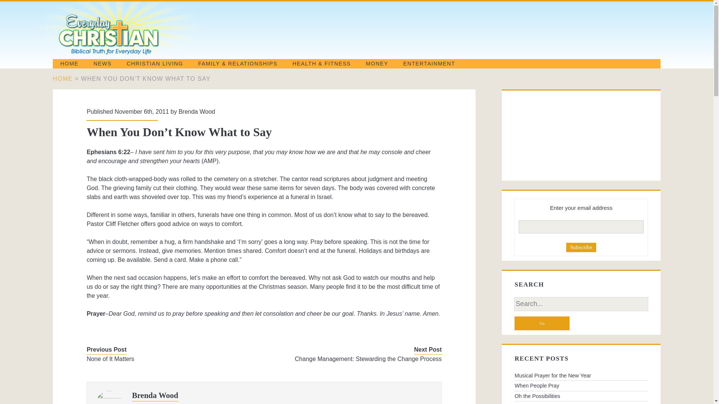  What do you see at coordinates (103, 64) in the screenshot?
I see `NEWS` at bounding box center [103, 64].